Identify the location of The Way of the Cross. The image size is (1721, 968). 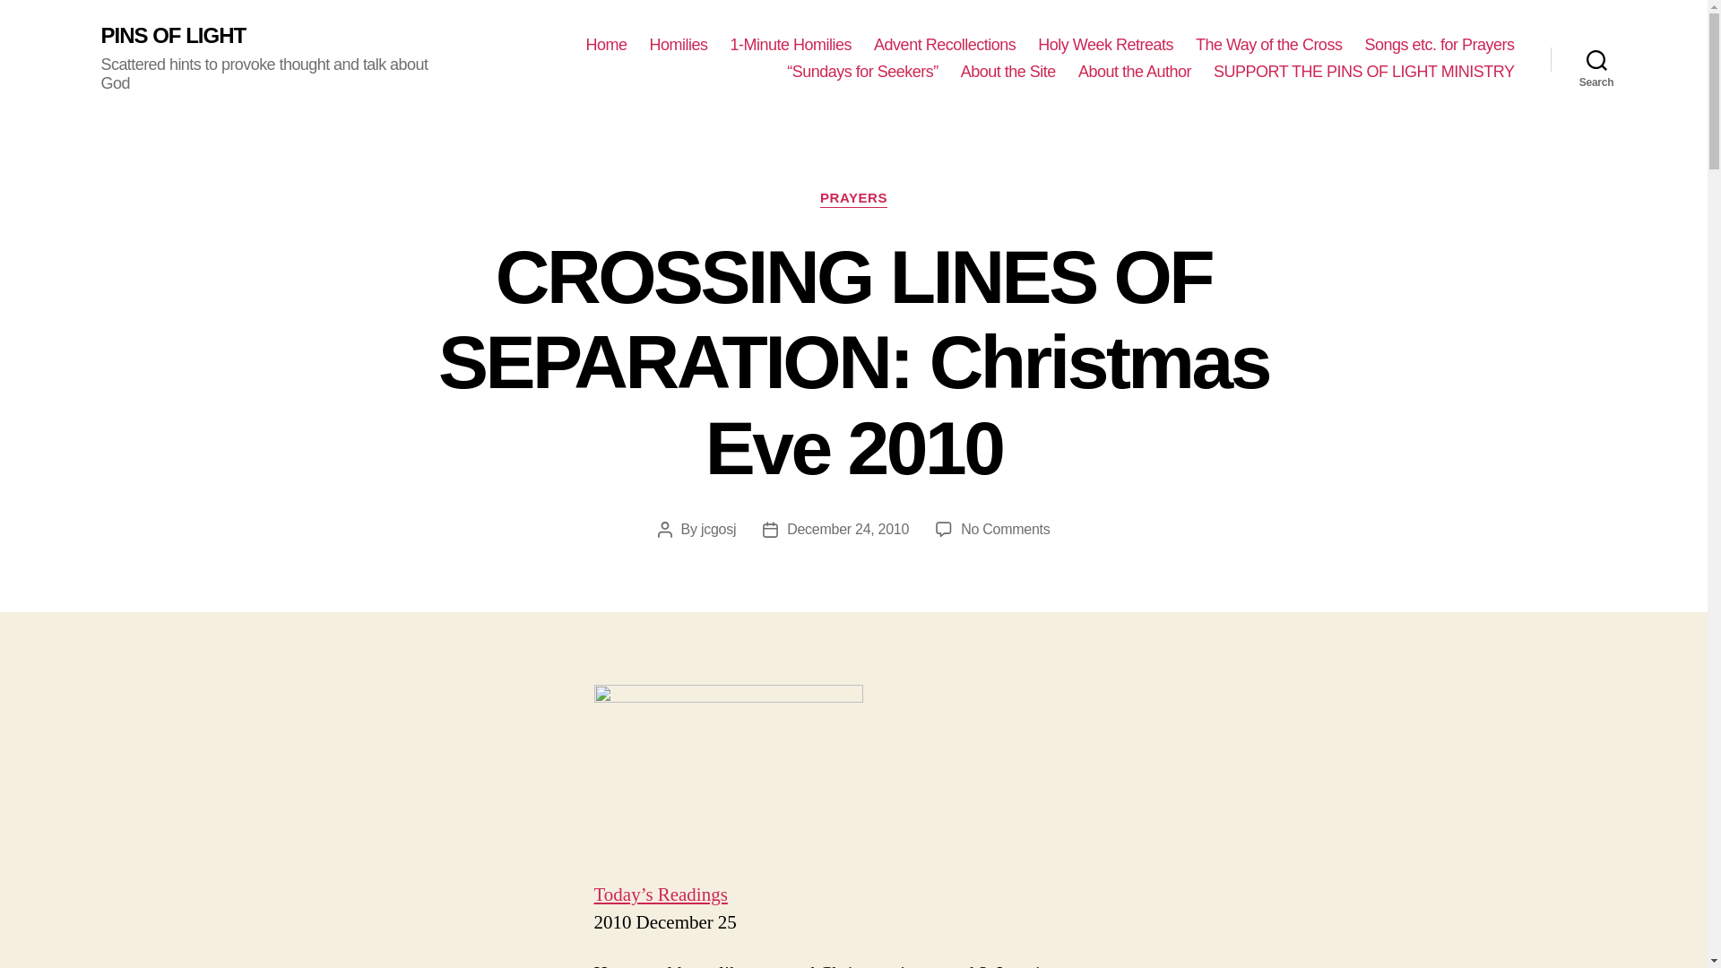
(1269, 45).